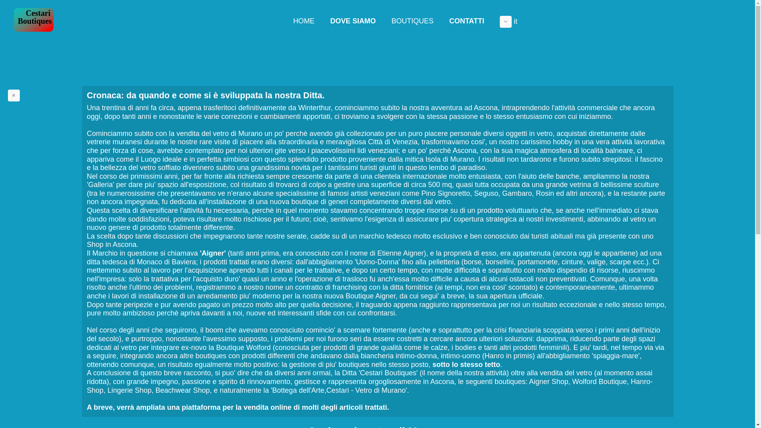 This screenshot has height=428, width=761. What do you see at coordinates (353, 21) in the screenshot?
I see `DOVE SIAMO` at bounding box center [353, 21].